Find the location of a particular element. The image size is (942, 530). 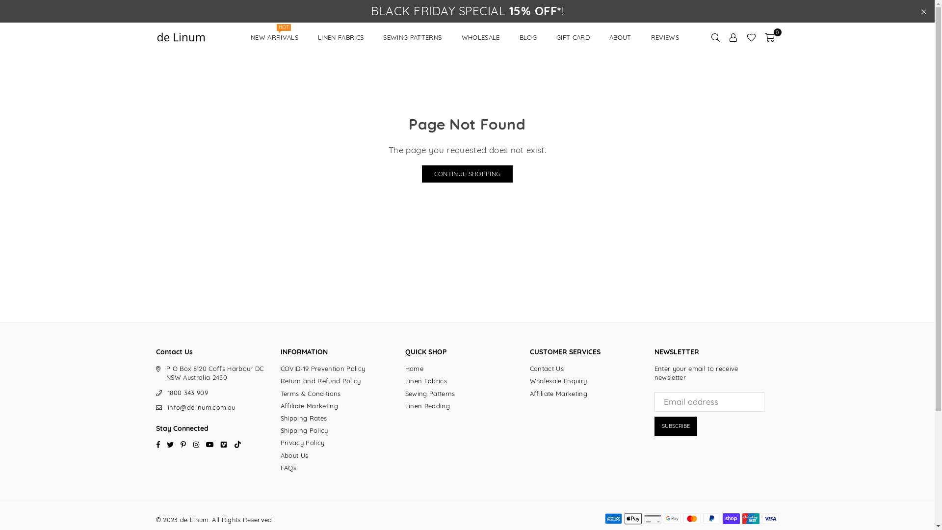

BLACK FRIDAY SPECIAL 15% OFF*! is located at coordinates (467, 11).